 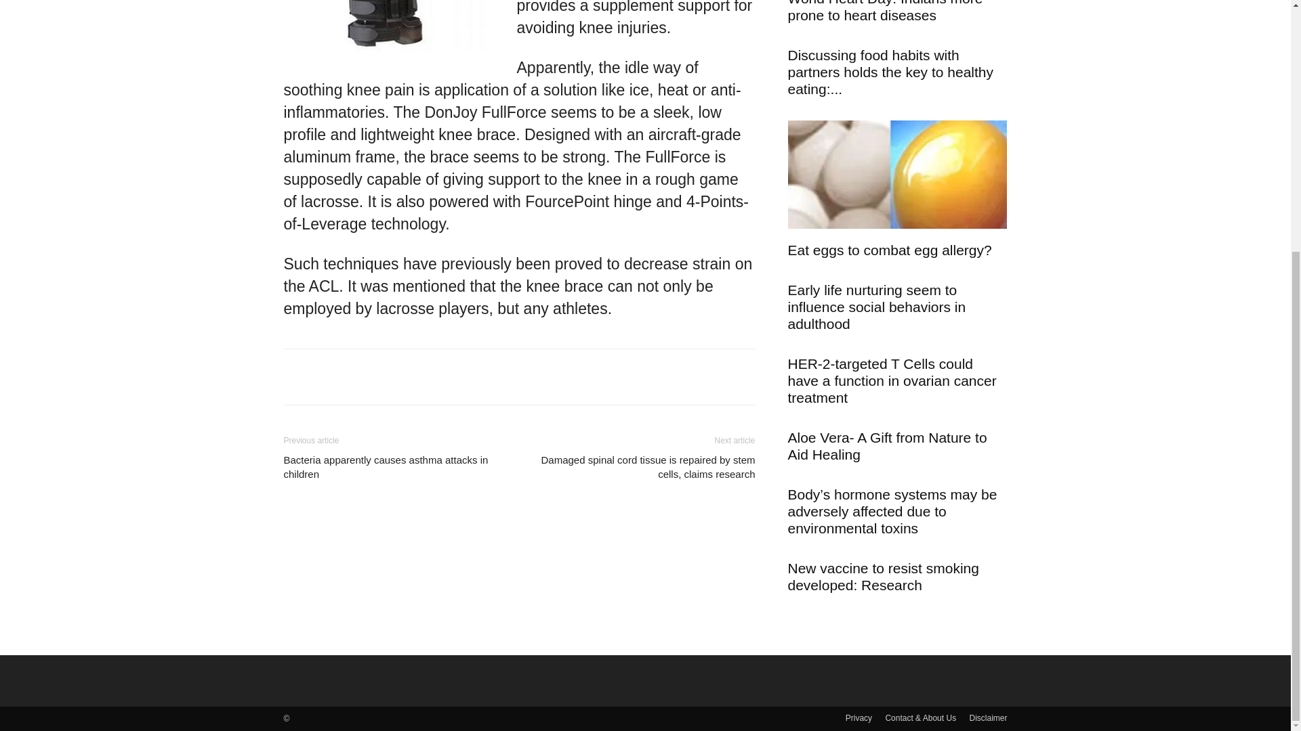 What do you see at coordinates (884, 11) in the screenshot?
I see `World Heart Day: Indians more prone to heart diseases` at bounding box center [884, 11].